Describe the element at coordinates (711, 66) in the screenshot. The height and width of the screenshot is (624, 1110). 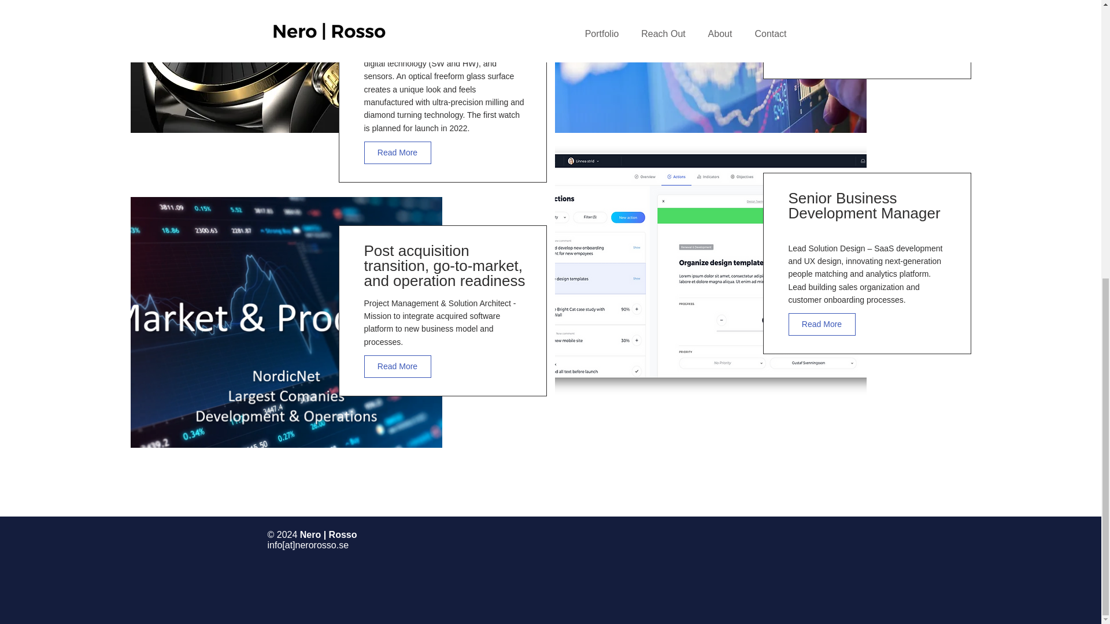
I see `Stock Market Graph.jpg` at that location.